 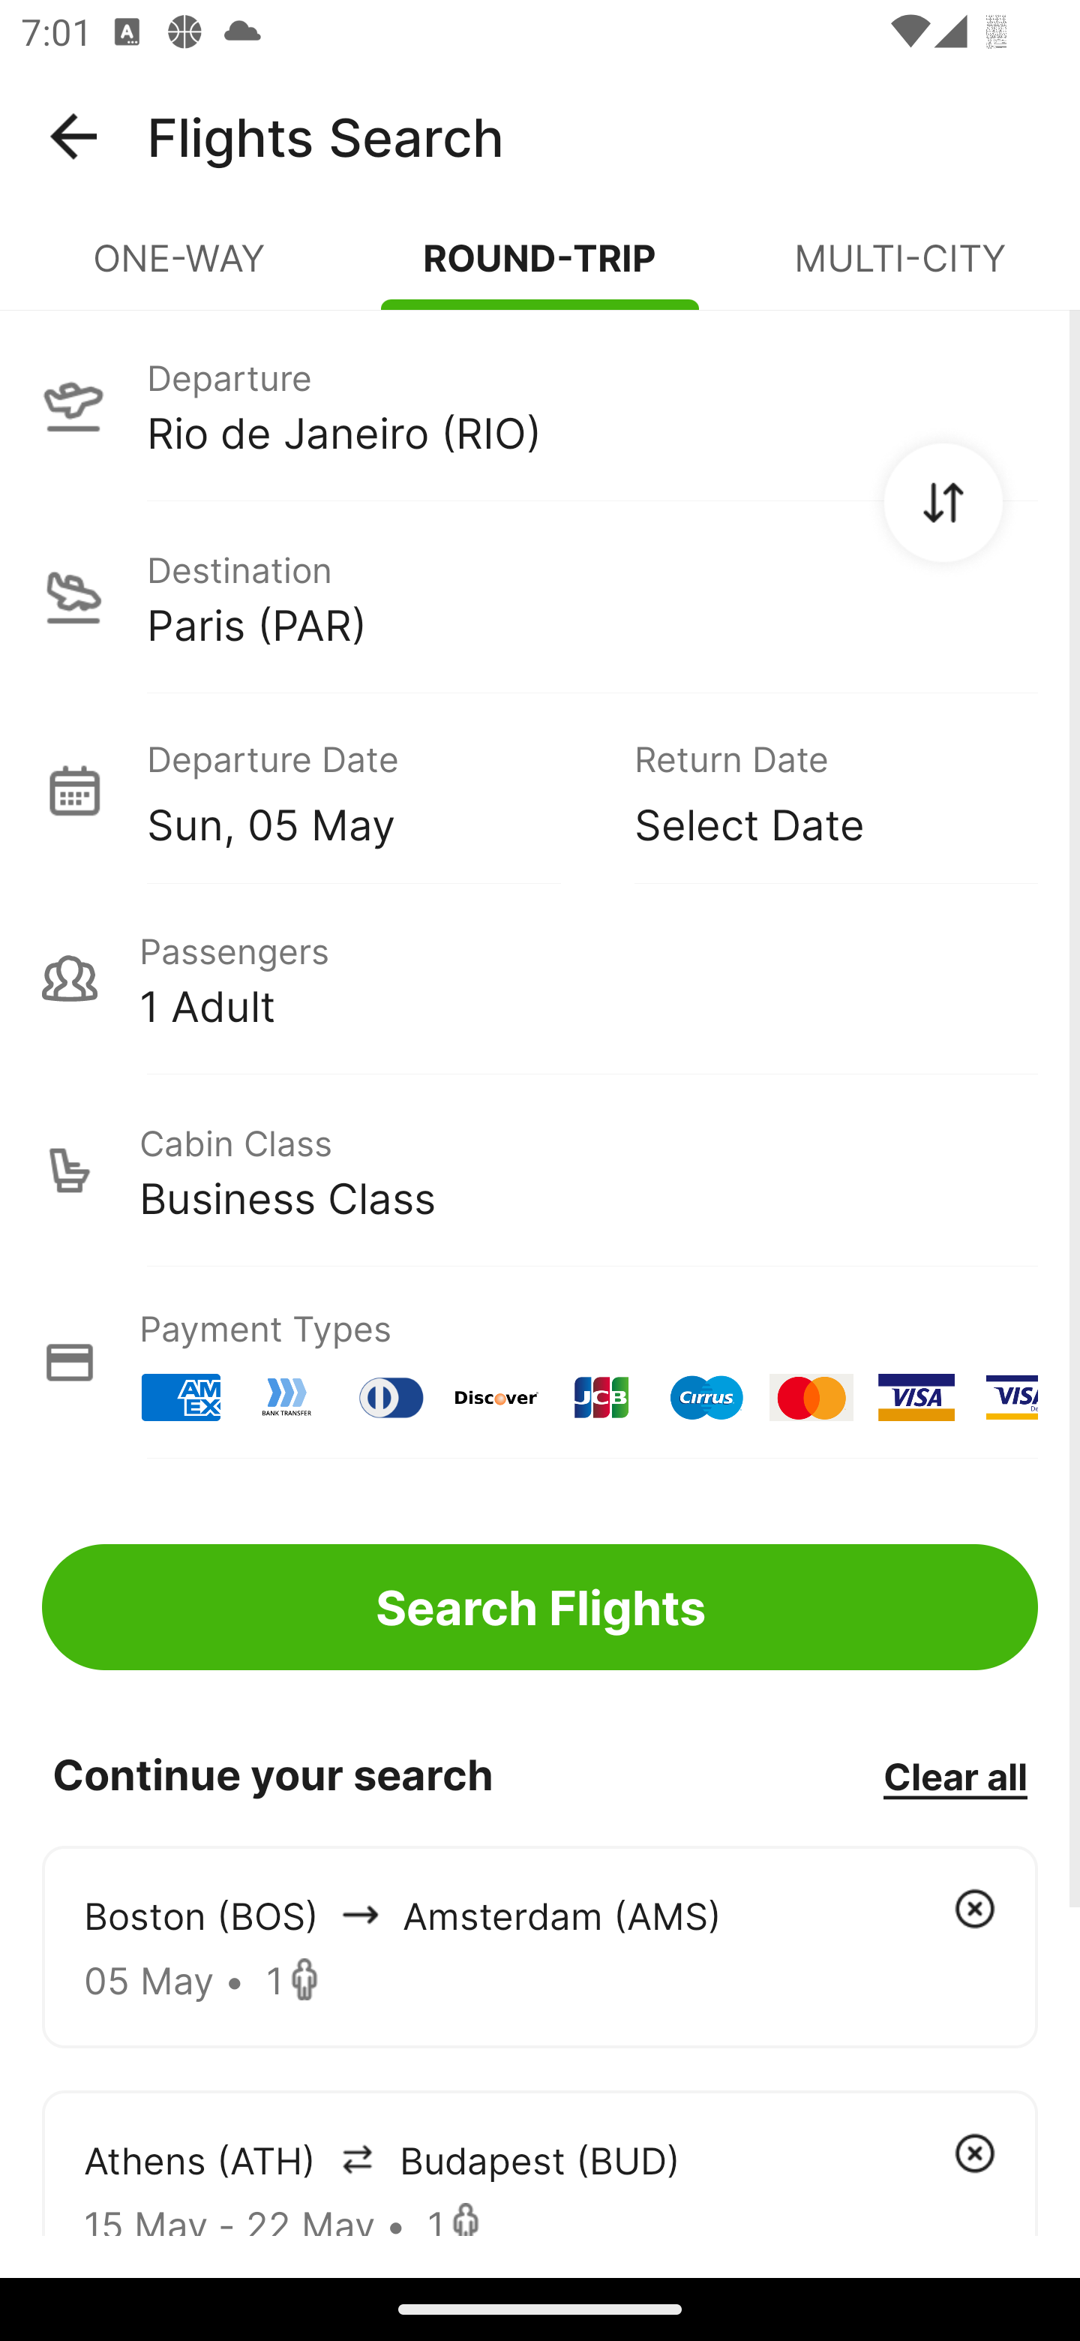 What do you see at coordinates (369, 789) in the screenshot?
I see `Departure Date Sun, 05 May` at bounding box center [369, 789].